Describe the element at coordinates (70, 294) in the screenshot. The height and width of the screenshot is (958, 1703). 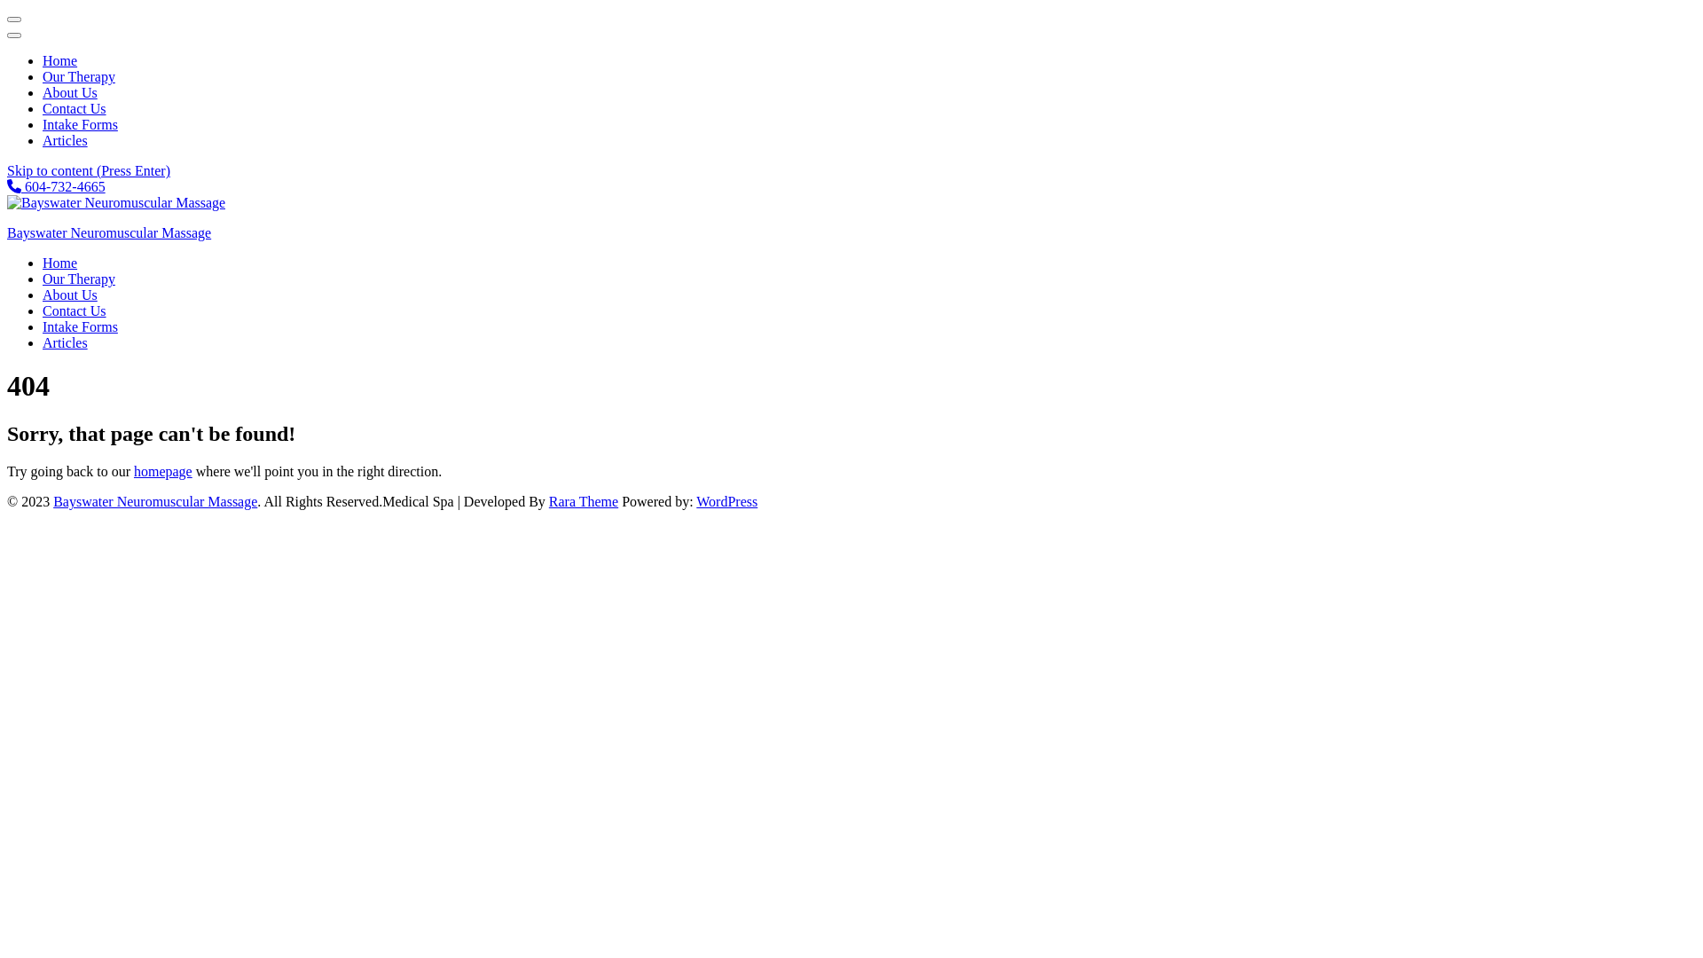
I see `About Us` at that location.